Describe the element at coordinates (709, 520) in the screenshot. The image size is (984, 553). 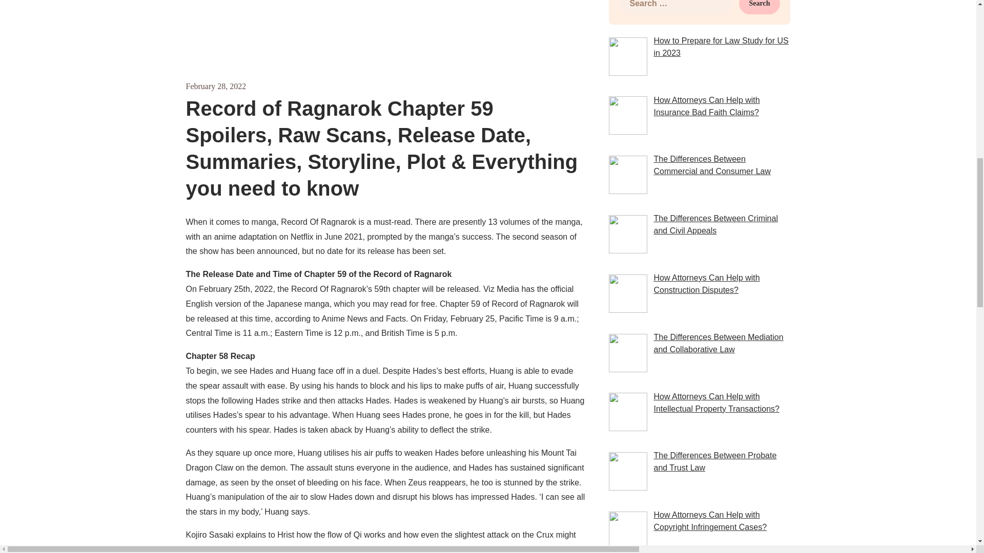
I see `How Attorneys Can Help with Copyright Infringement Cases?` at that location.